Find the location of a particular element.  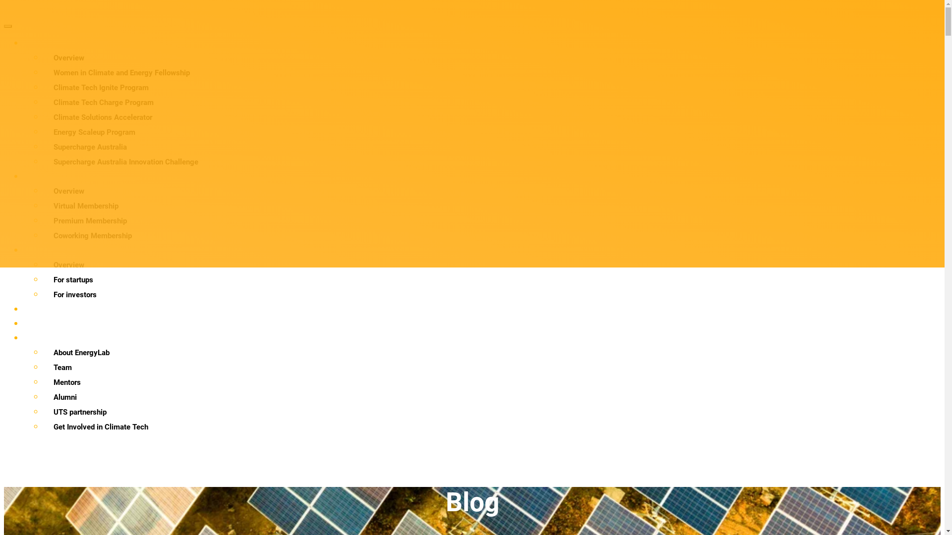

Women in Climate and Energy Fellowship is located at coordinates (492, 73).